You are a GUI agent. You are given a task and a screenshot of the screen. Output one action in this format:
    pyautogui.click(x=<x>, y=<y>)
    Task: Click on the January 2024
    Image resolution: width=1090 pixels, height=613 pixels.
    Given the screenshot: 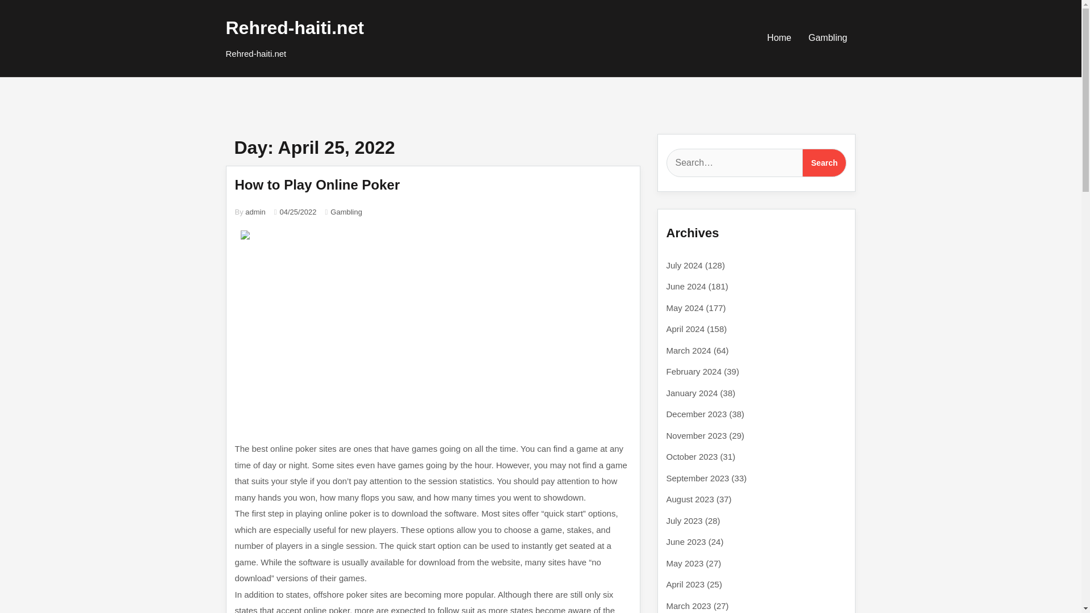 What is the action you would take?
    pyautogui.click(x=692, y=393)
    